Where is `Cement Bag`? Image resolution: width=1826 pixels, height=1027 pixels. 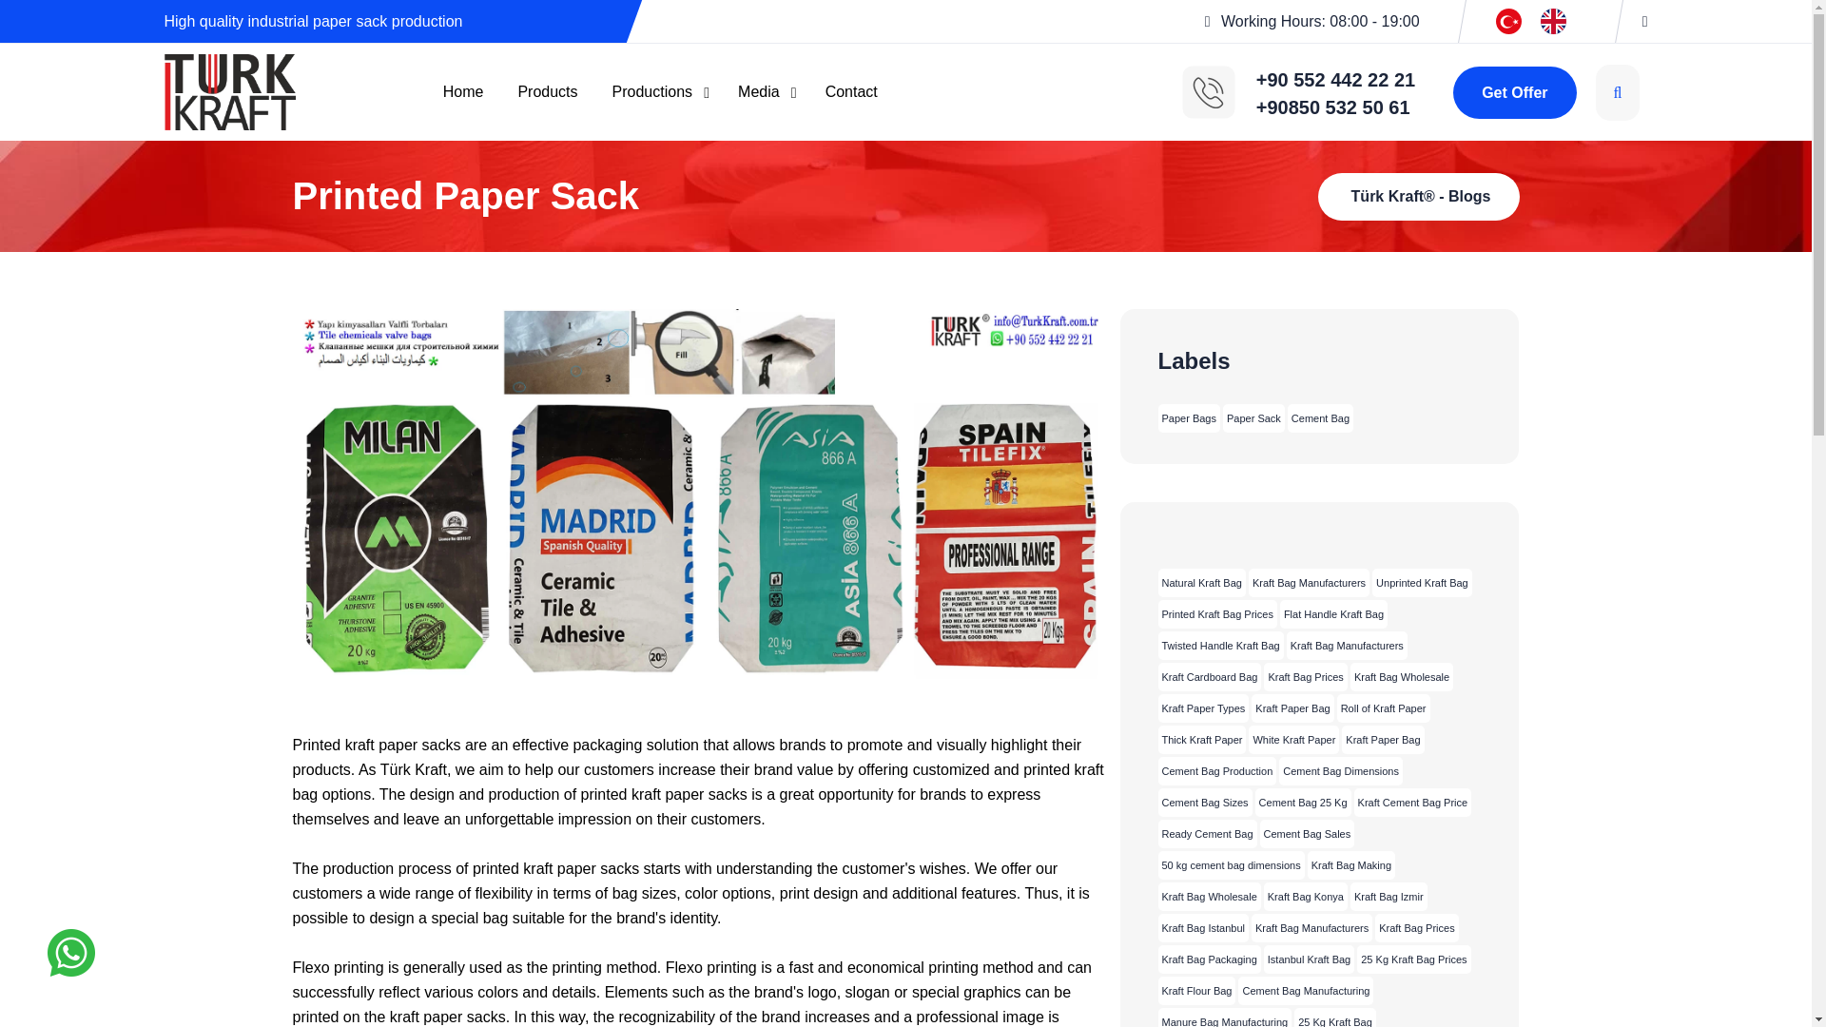 Cement Bag is located at coordinates (1320, 418).